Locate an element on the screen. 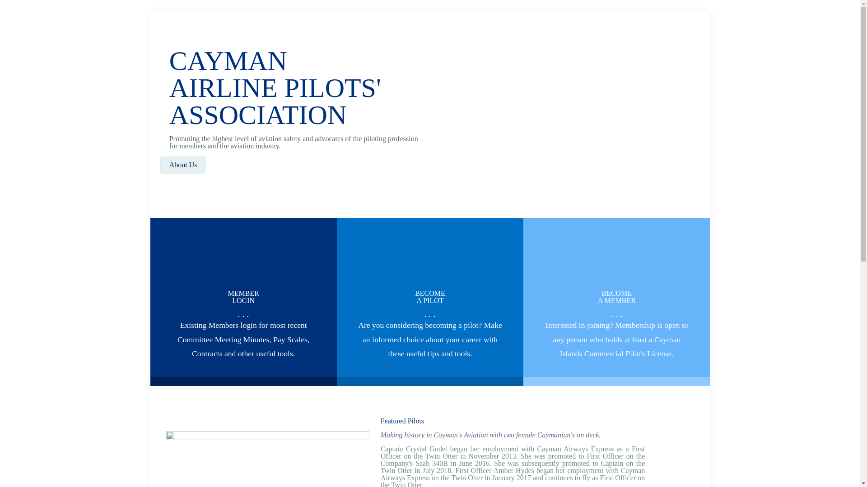 The width and height of the screenshot is (867, 487). About Us is located at coordinates (617, 297).